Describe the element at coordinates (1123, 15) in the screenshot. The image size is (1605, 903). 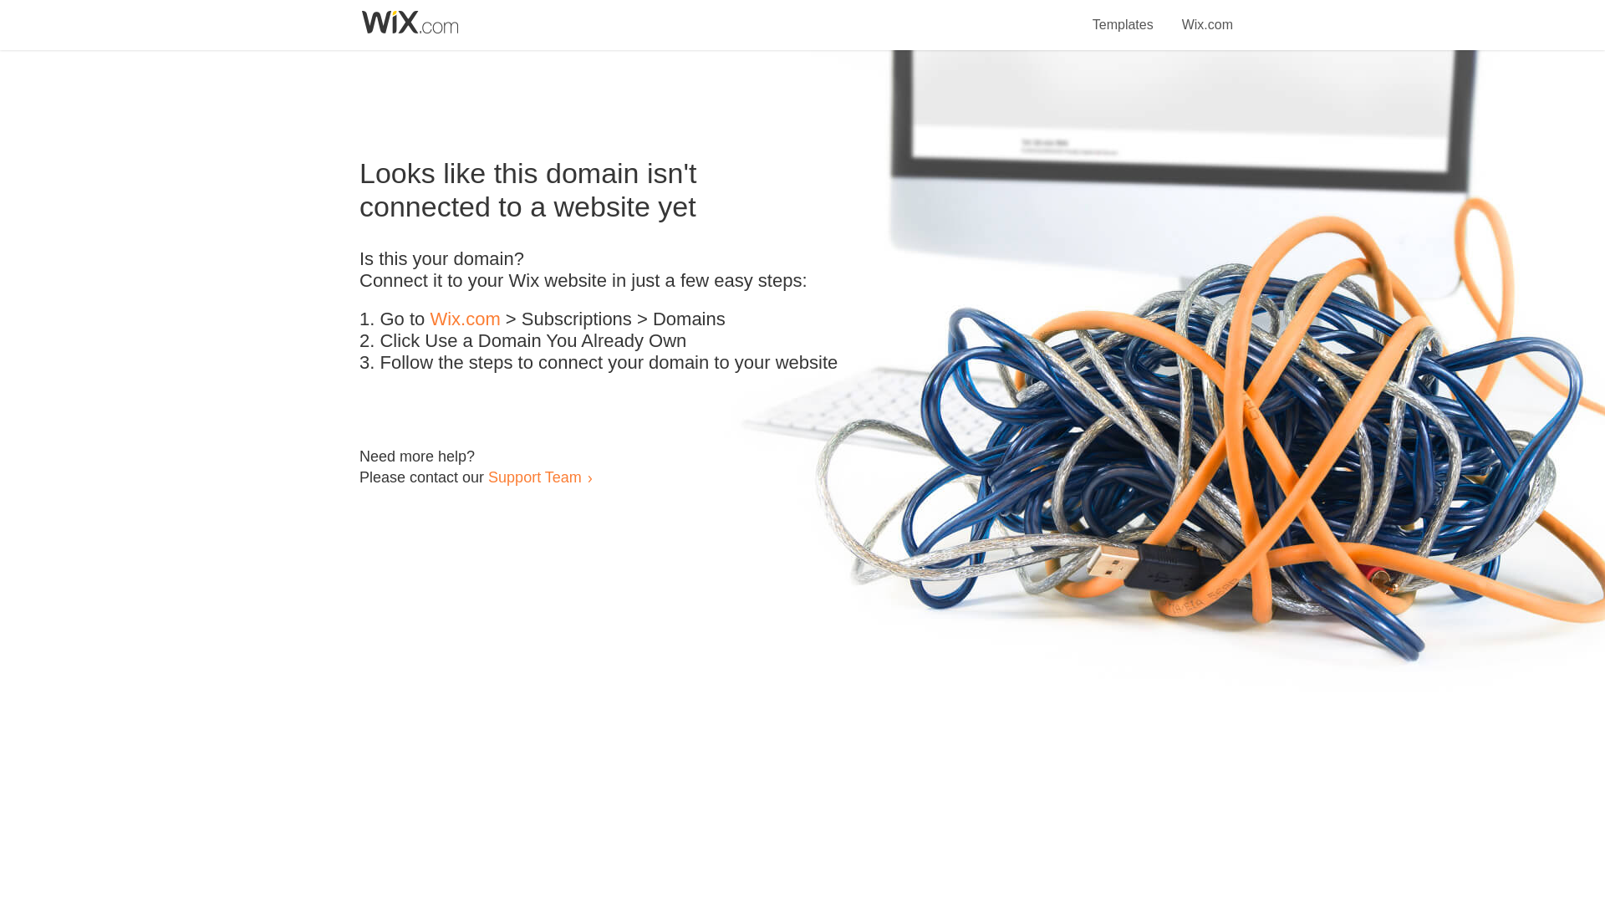
I see `Templates` at that location.